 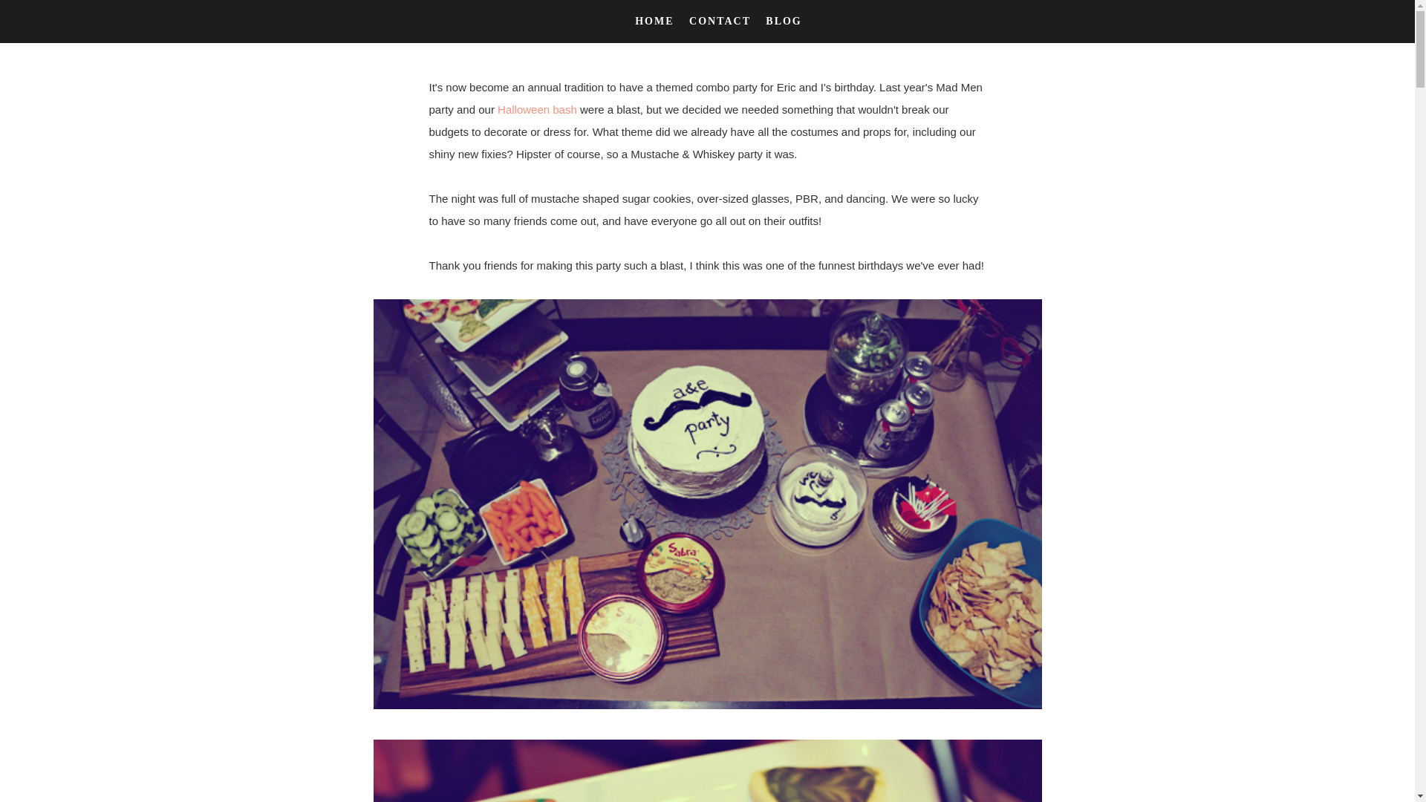 I want to click on Halloween bash, so click(x=538, y=109).